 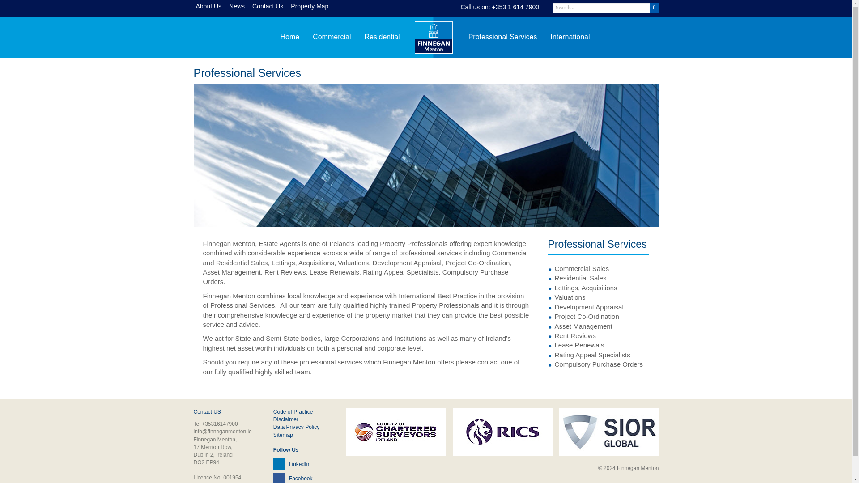 What do you see at coordinates (210, 6) in the screenshot?
I see `About Us` at bounding box center [210, 6].